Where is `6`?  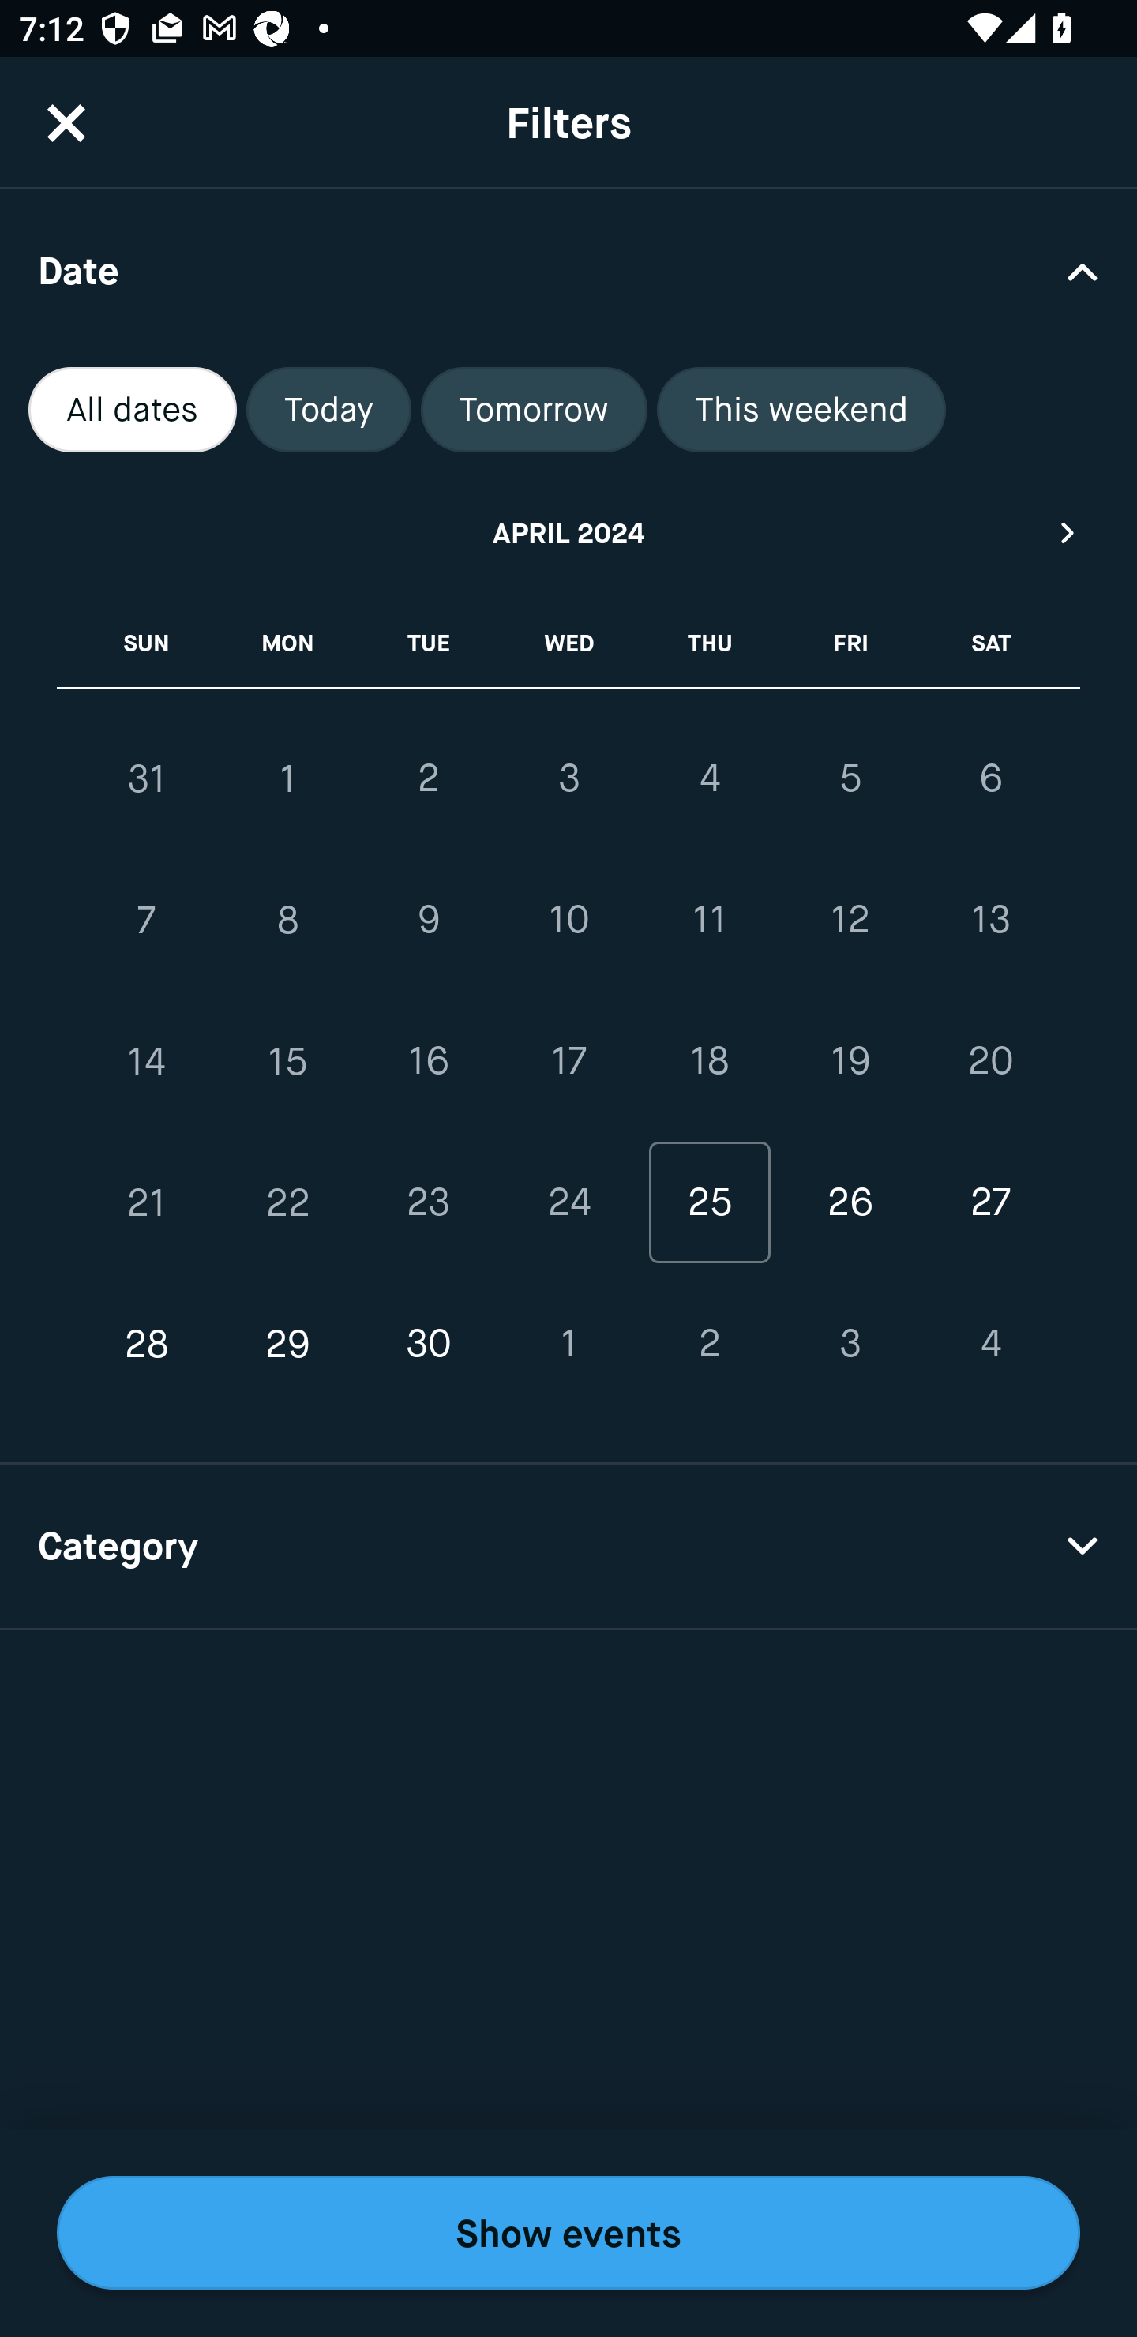
6 is located at coordinates (990, 778).